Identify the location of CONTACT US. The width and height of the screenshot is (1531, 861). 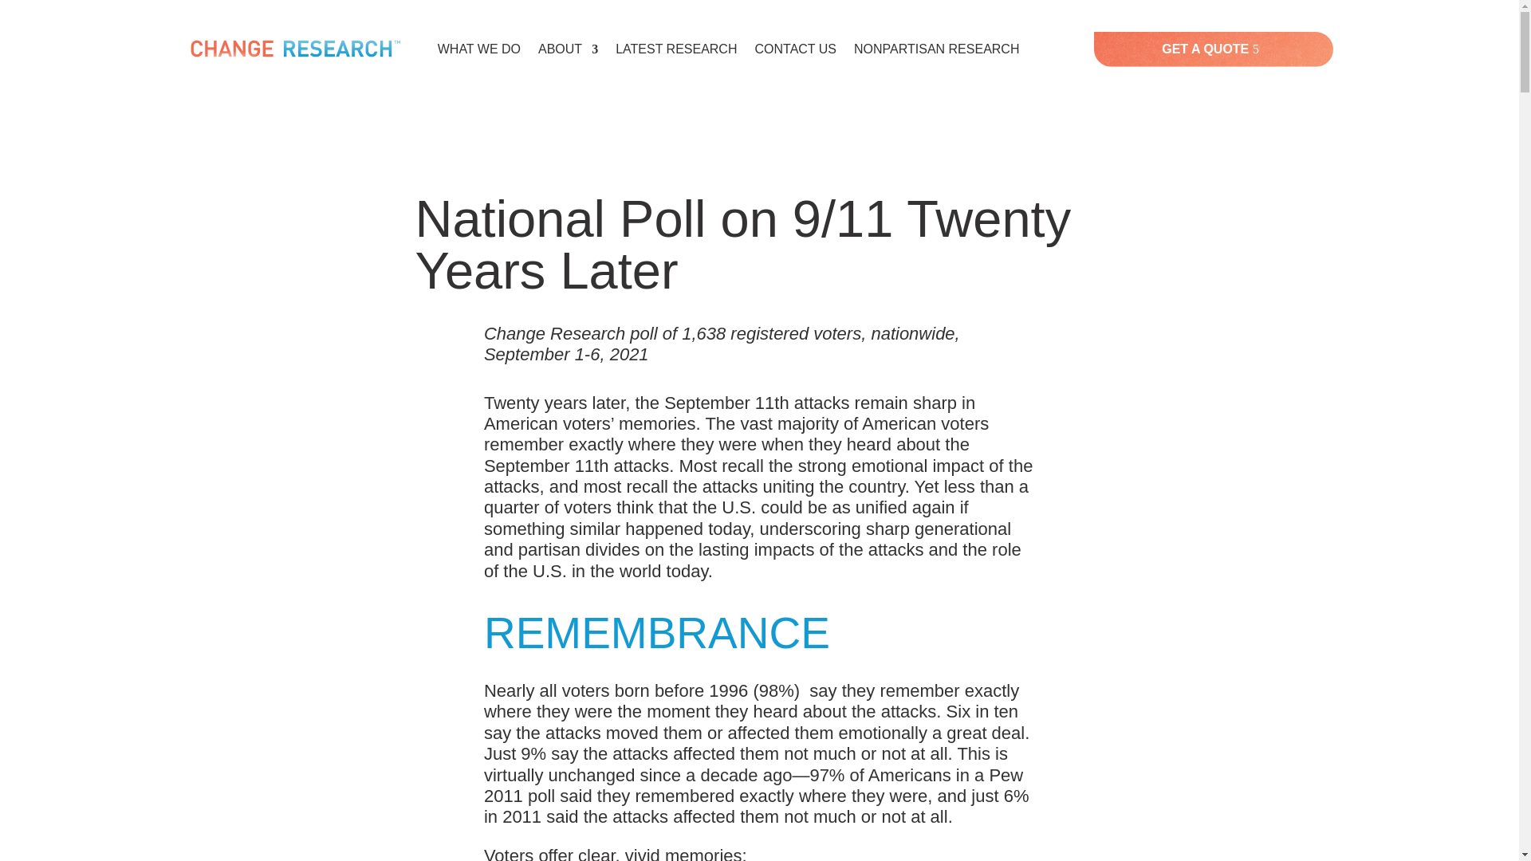
(795, 49).